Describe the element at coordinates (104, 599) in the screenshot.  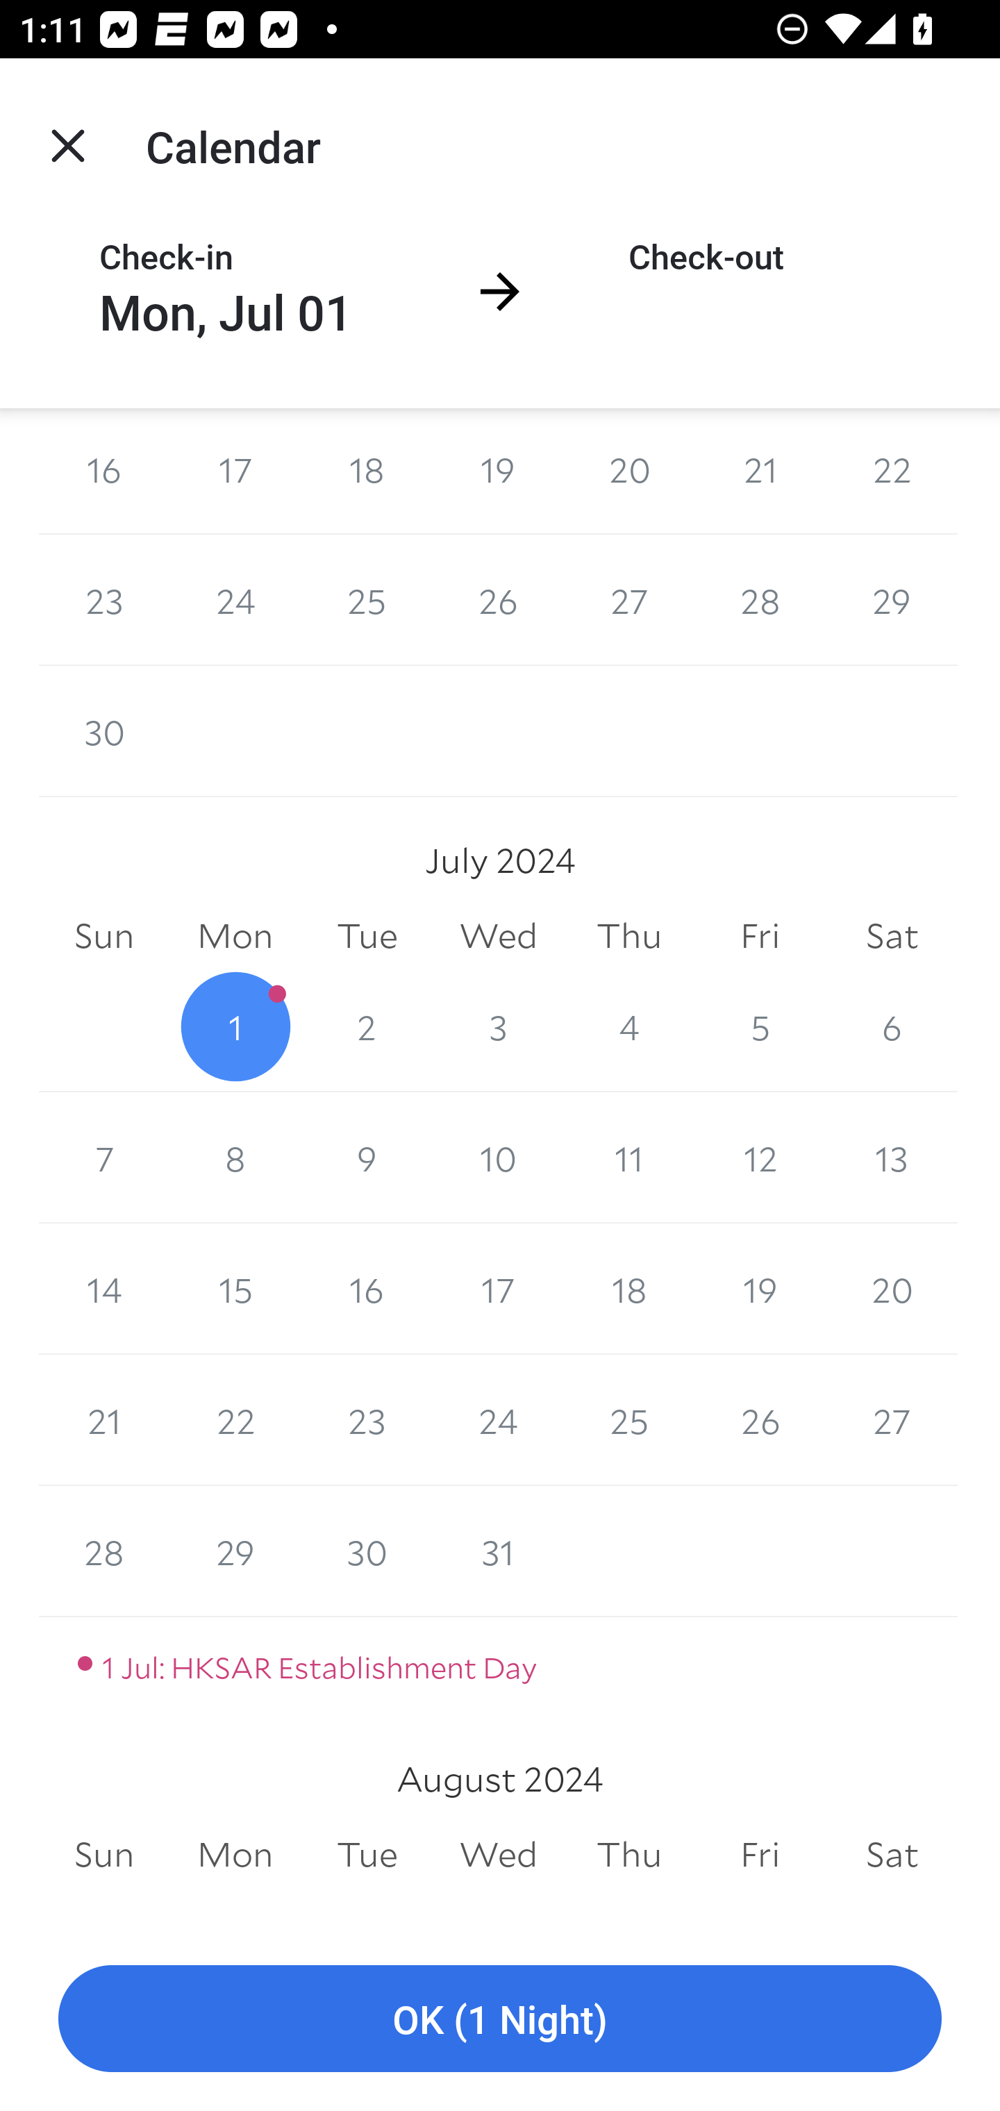
I see `23 23 June 2024` at that location.